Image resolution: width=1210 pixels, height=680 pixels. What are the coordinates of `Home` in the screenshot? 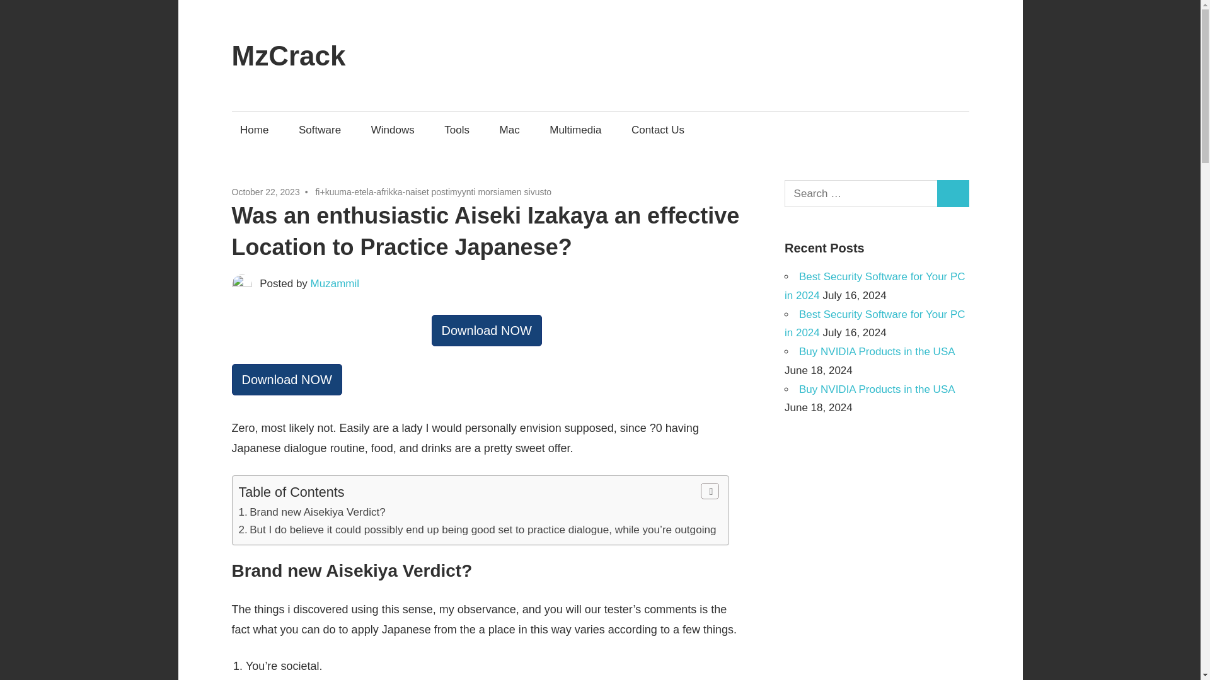 It's located at (255, 130).